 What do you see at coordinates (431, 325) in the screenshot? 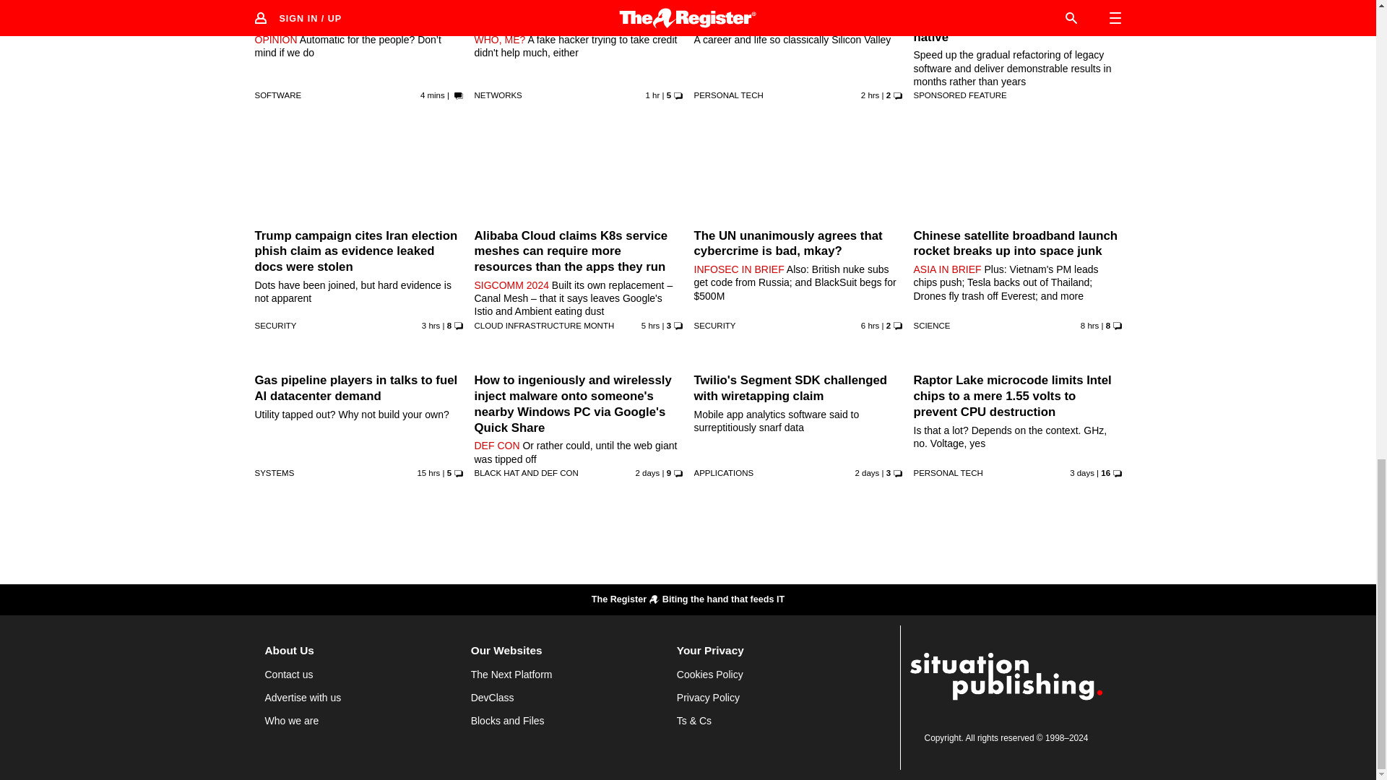
I see `12 Aug 2024 5:34` at bounding box center [431, 325].